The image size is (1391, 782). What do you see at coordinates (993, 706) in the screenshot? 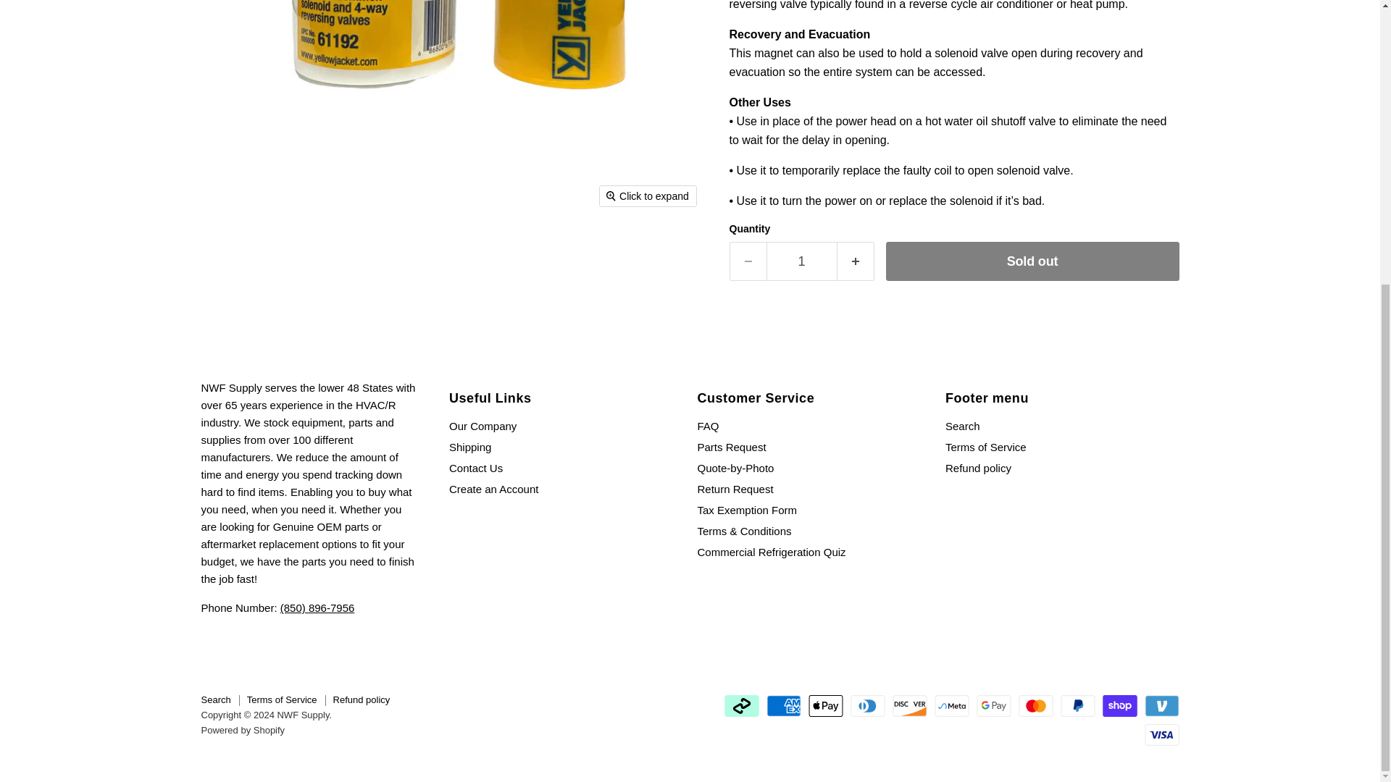
I see `Google Pay` at bounding box center [993, 706].